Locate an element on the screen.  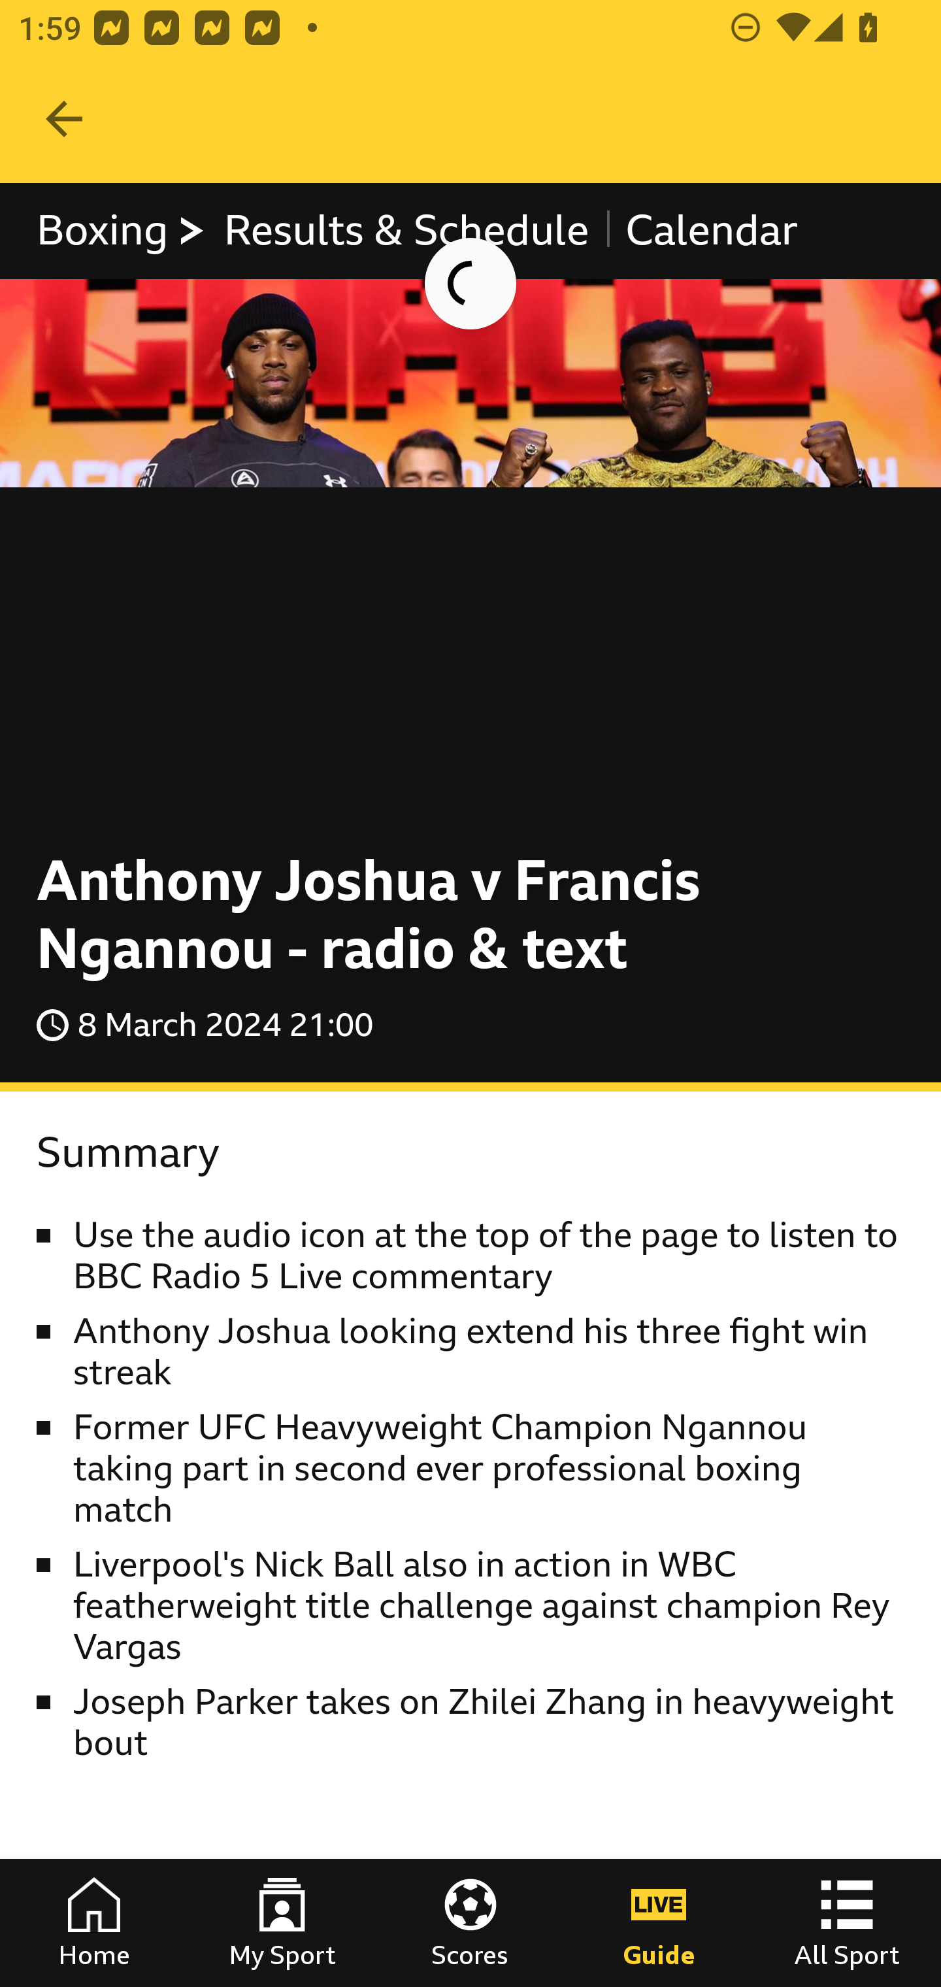
Navigate up is located at coordinates (64, 119).